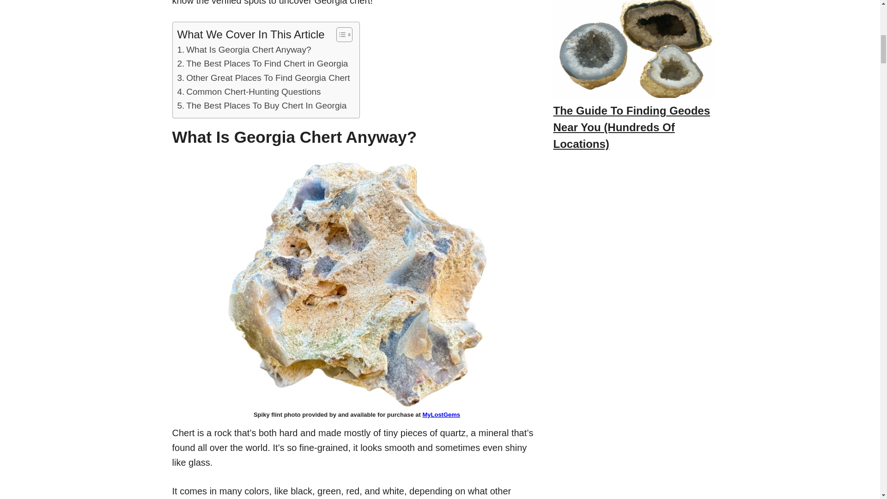  I want to click on Common Chert-Hunting Questions, so click(249, 91).